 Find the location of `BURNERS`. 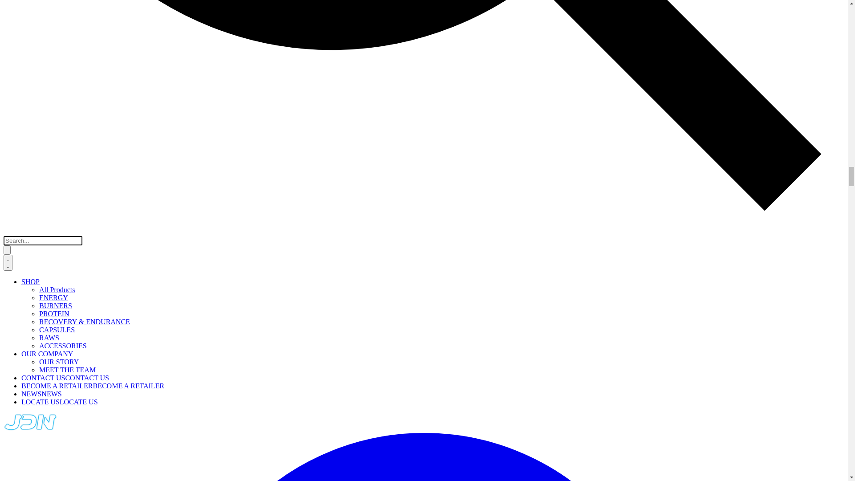

BURNERS is located at coordinates (20, 50).